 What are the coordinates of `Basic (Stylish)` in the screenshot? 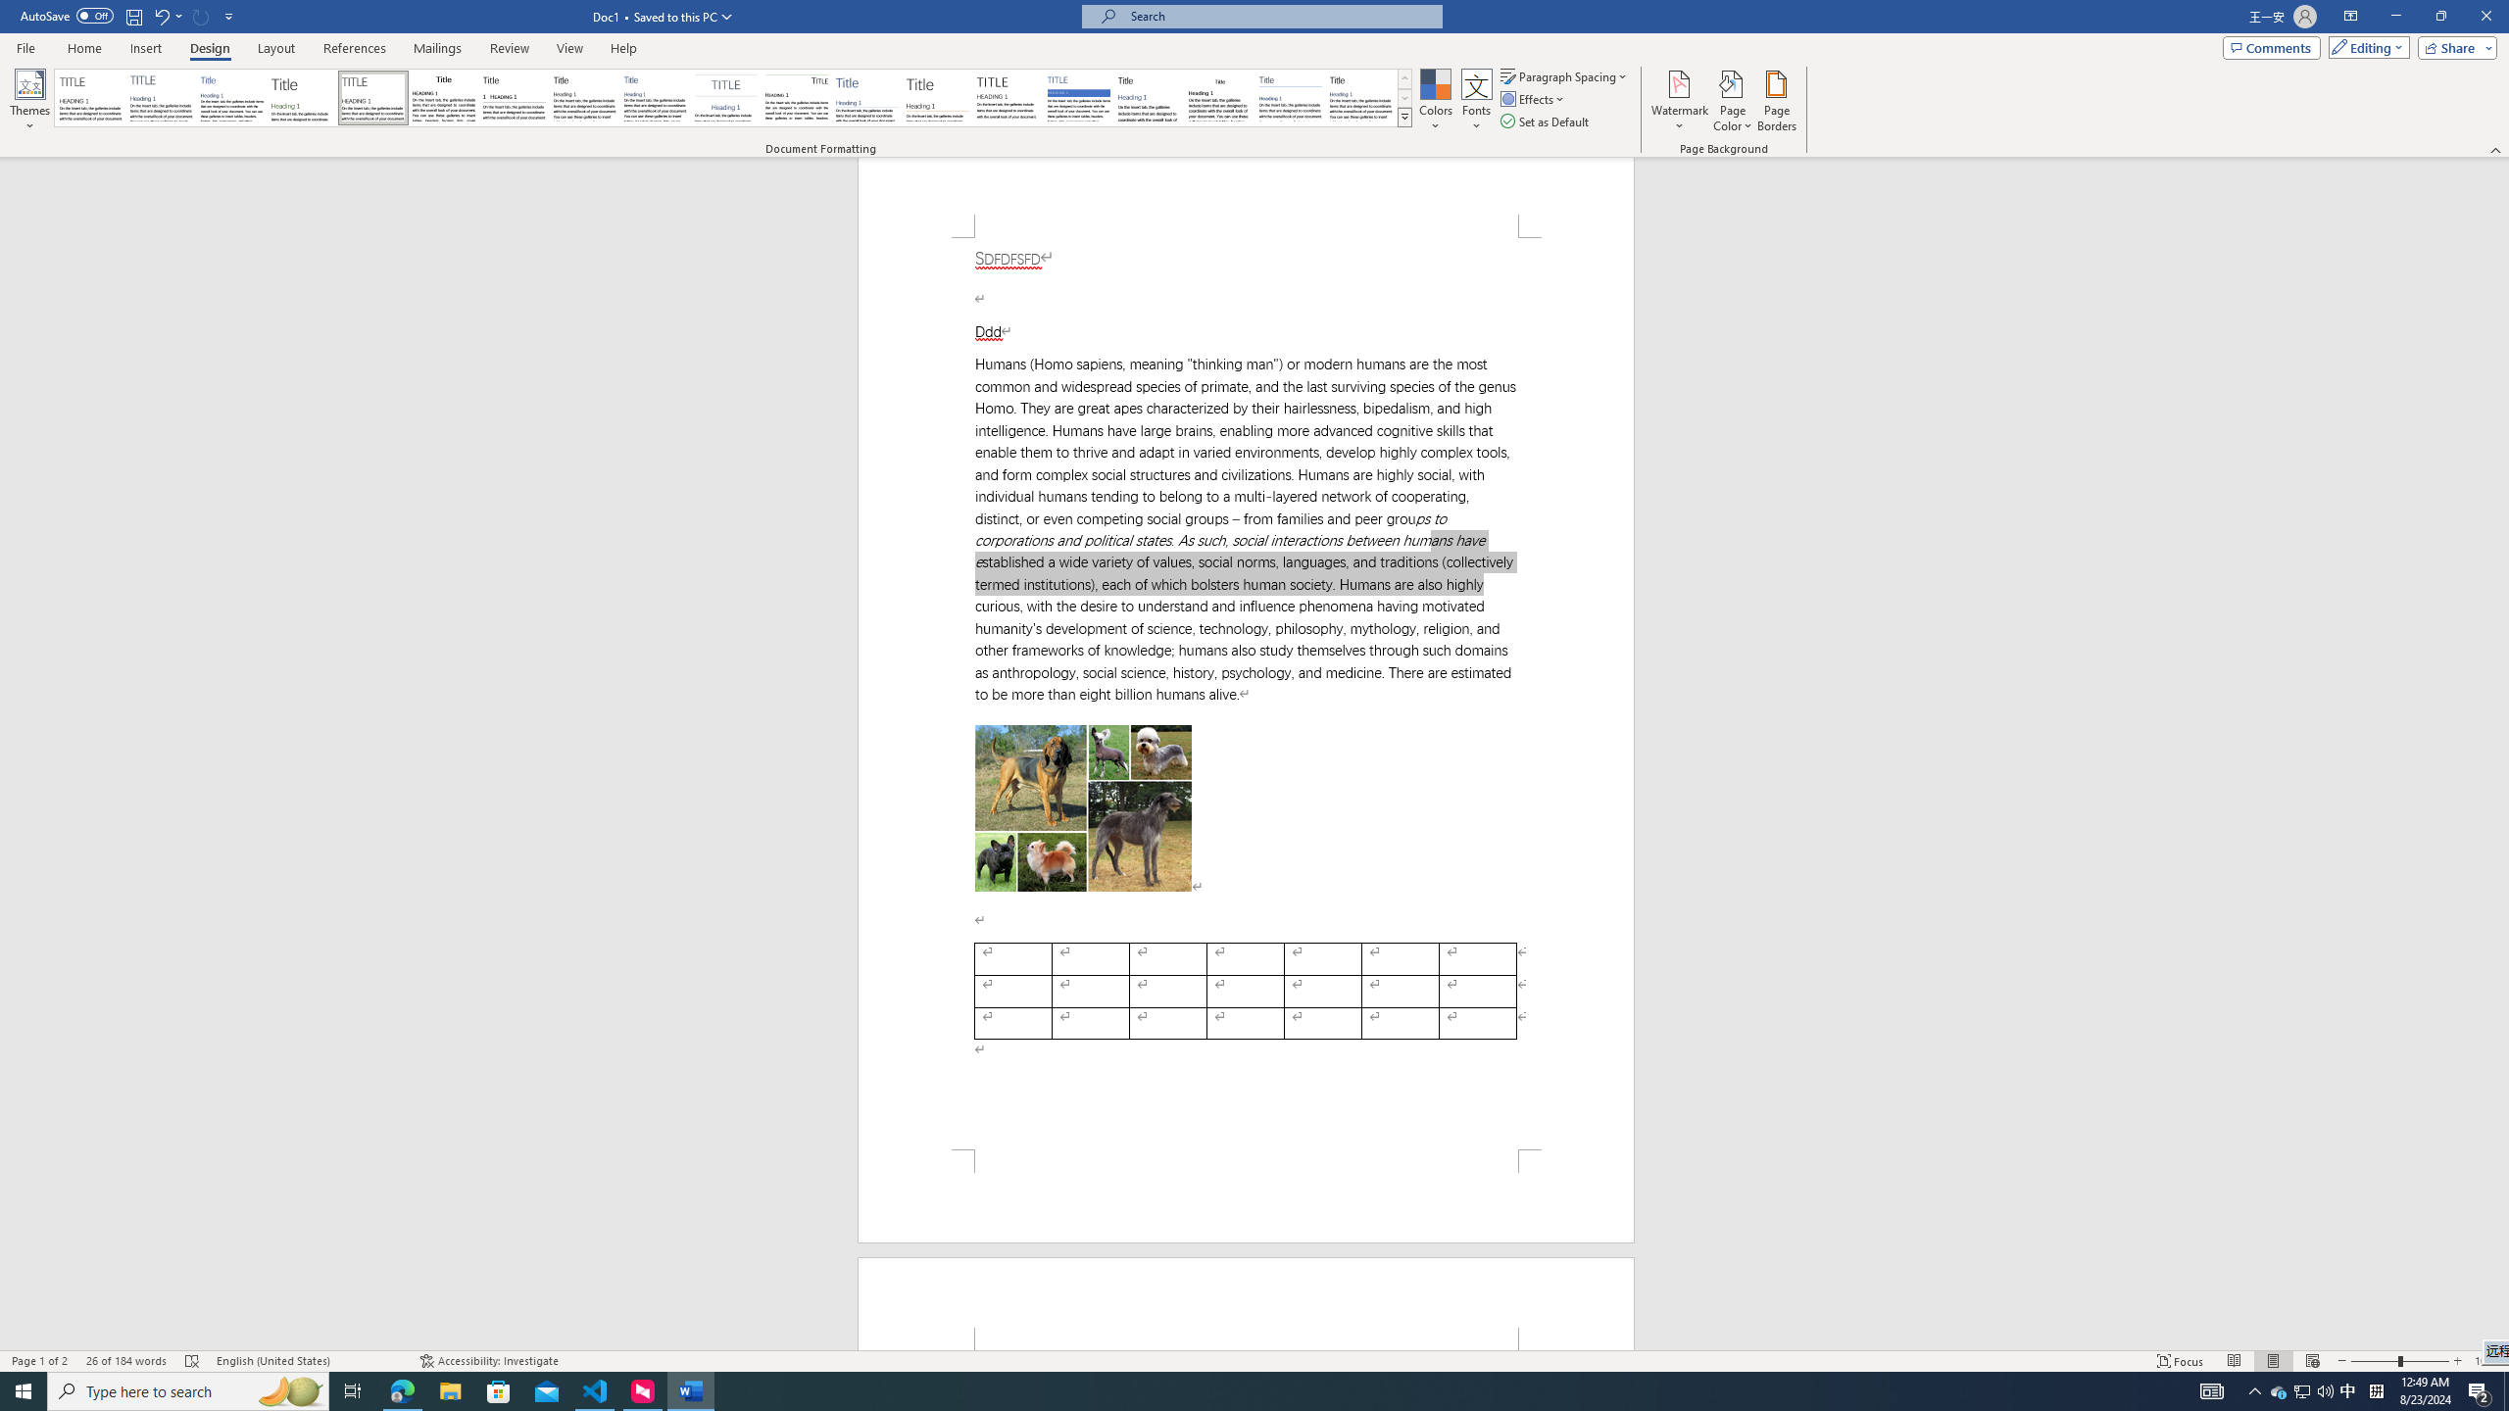 It's located at (303, 98).